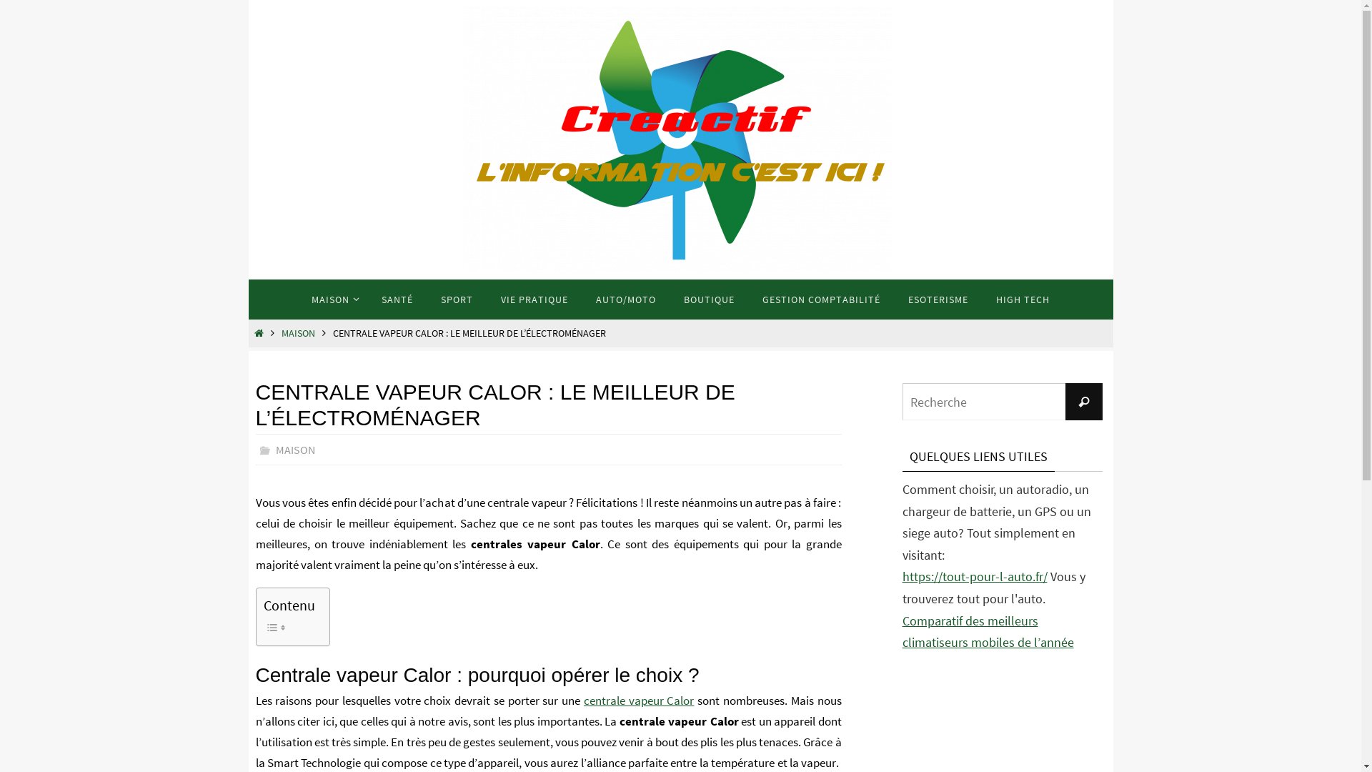 This screenshot has width=1372, height=772. I want to click on ESOTERISME, so click(938, 299).